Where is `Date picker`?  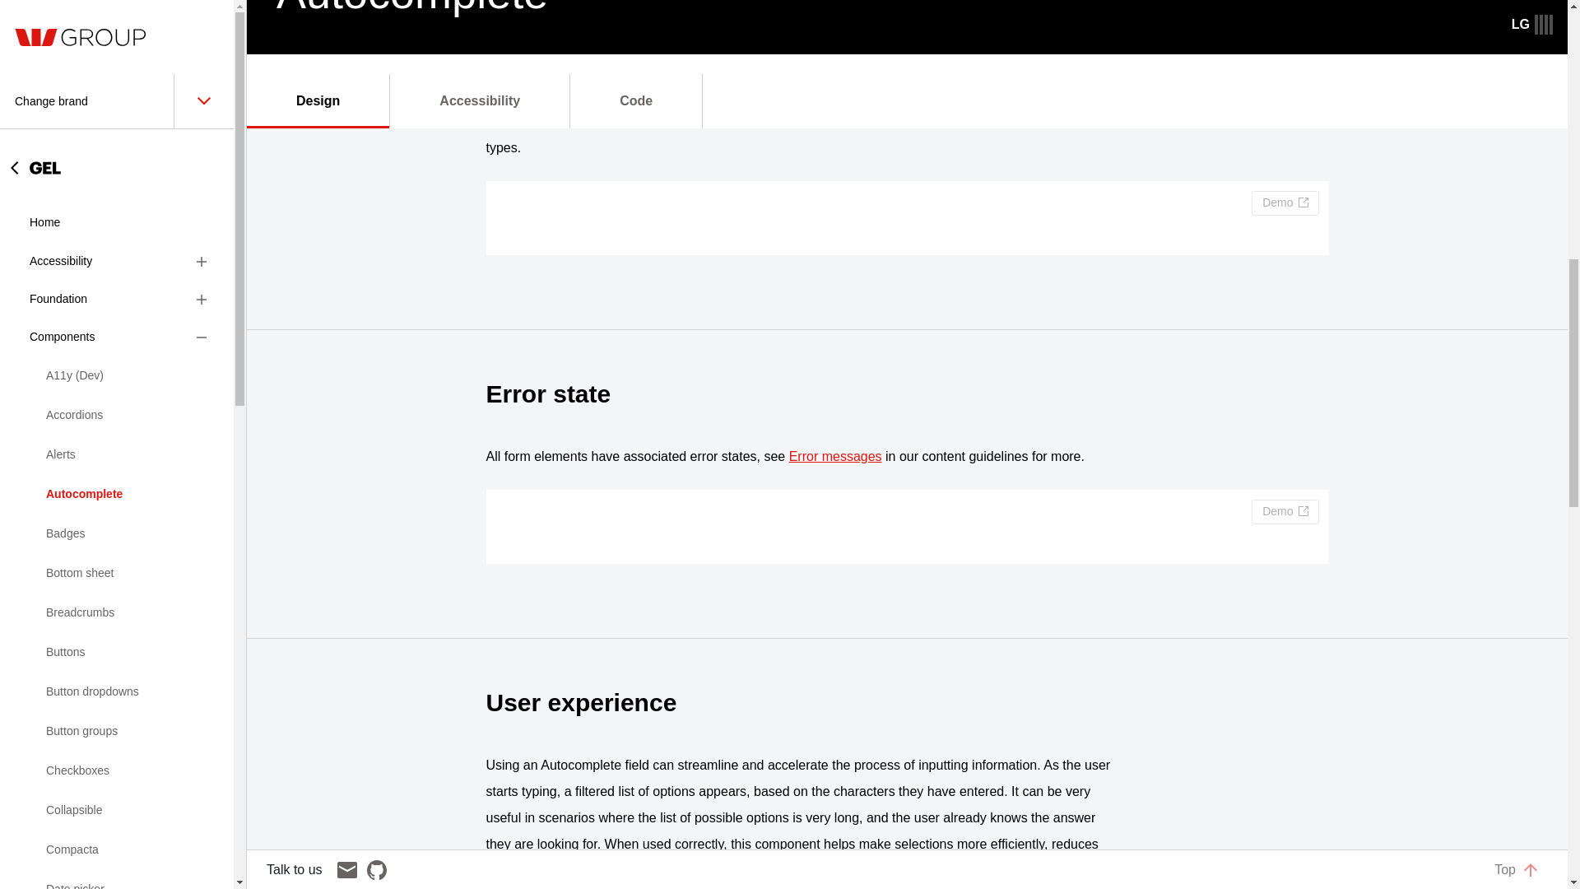 Date picker is located at coordinates (117, 10).